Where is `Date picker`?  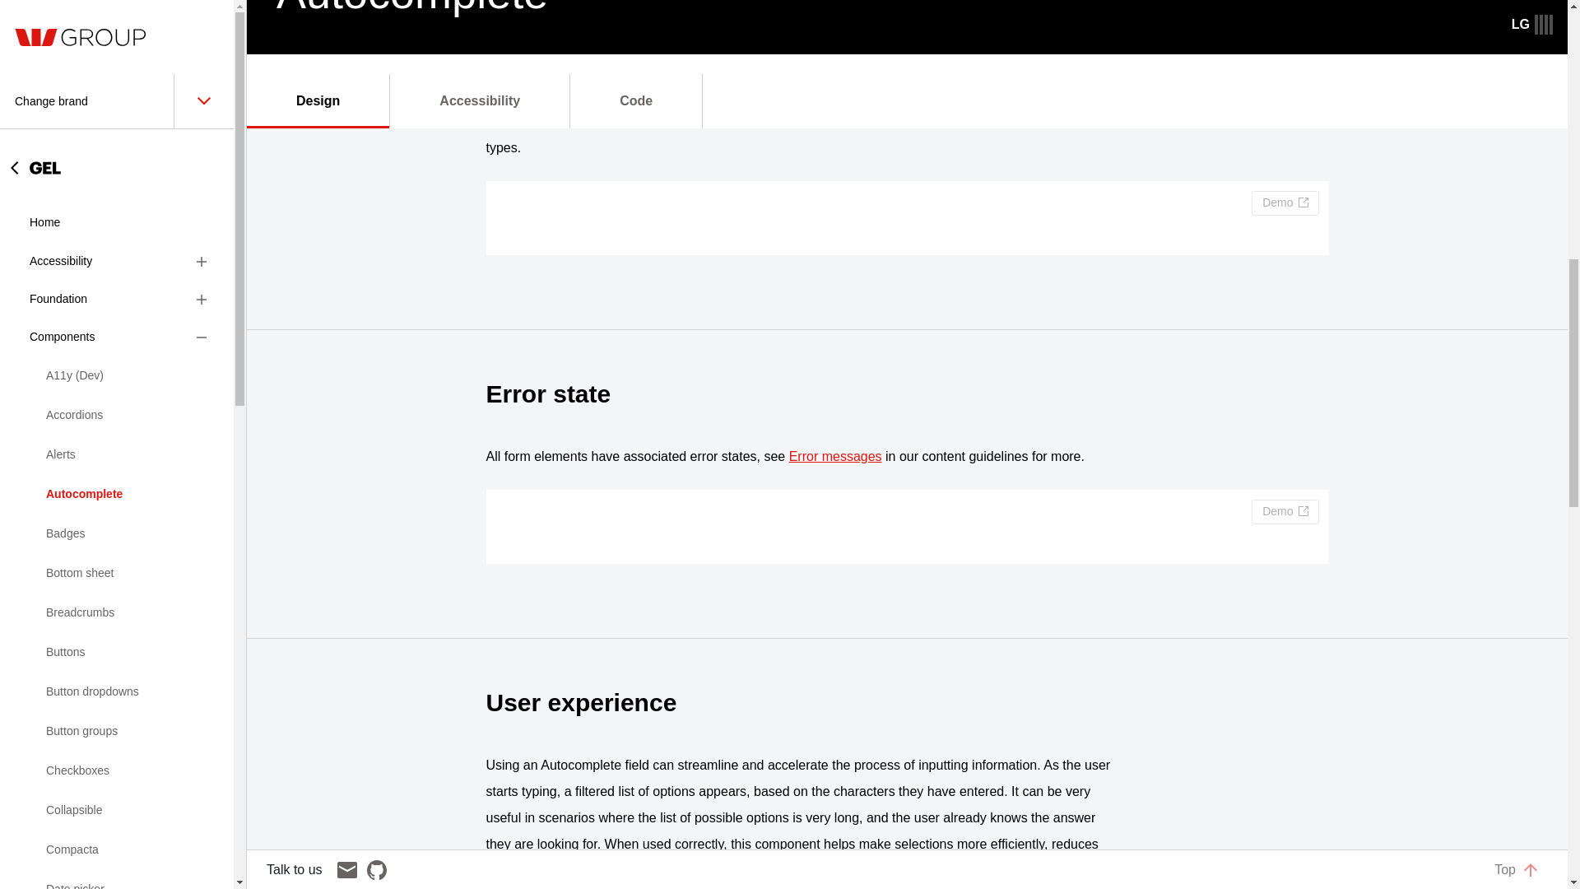 Date picker is located at coordinates (117, 10).